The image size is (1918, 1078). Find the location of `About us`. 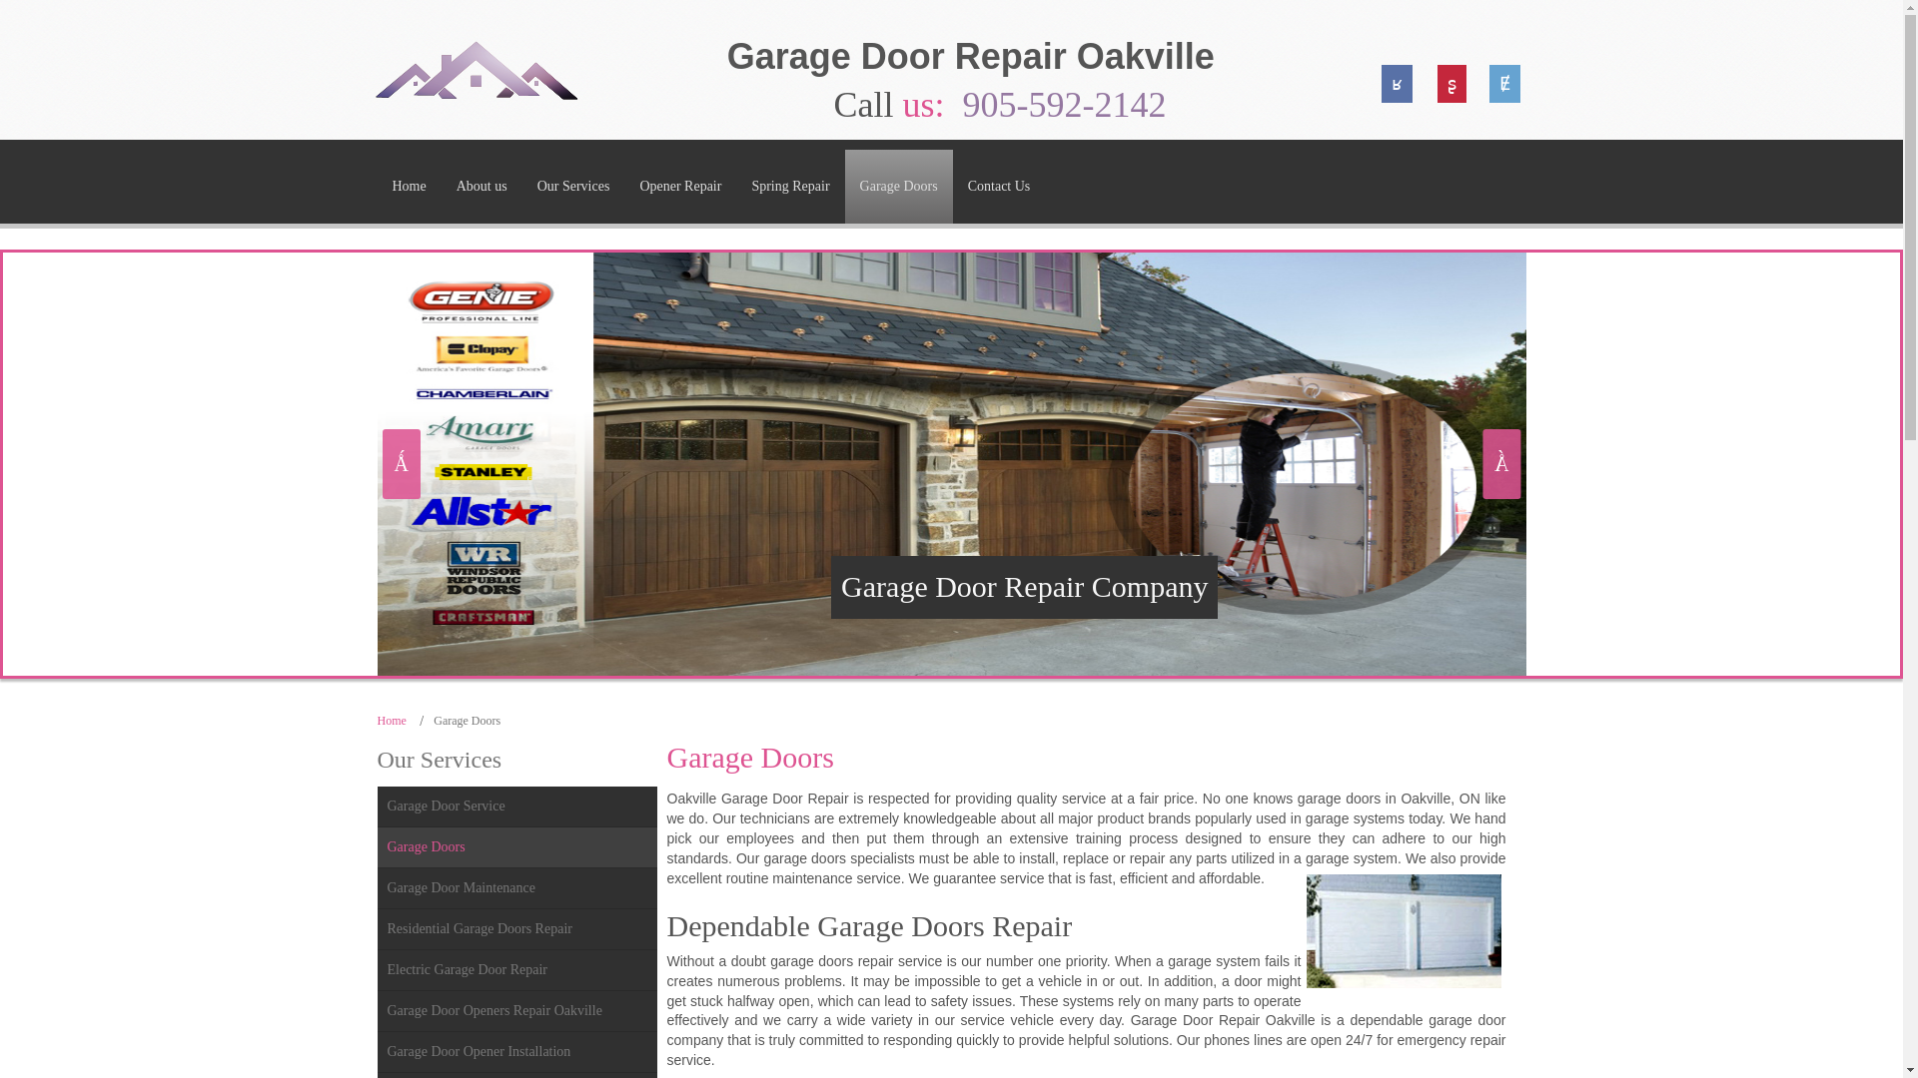

About us is located at coordinates (481, 186).